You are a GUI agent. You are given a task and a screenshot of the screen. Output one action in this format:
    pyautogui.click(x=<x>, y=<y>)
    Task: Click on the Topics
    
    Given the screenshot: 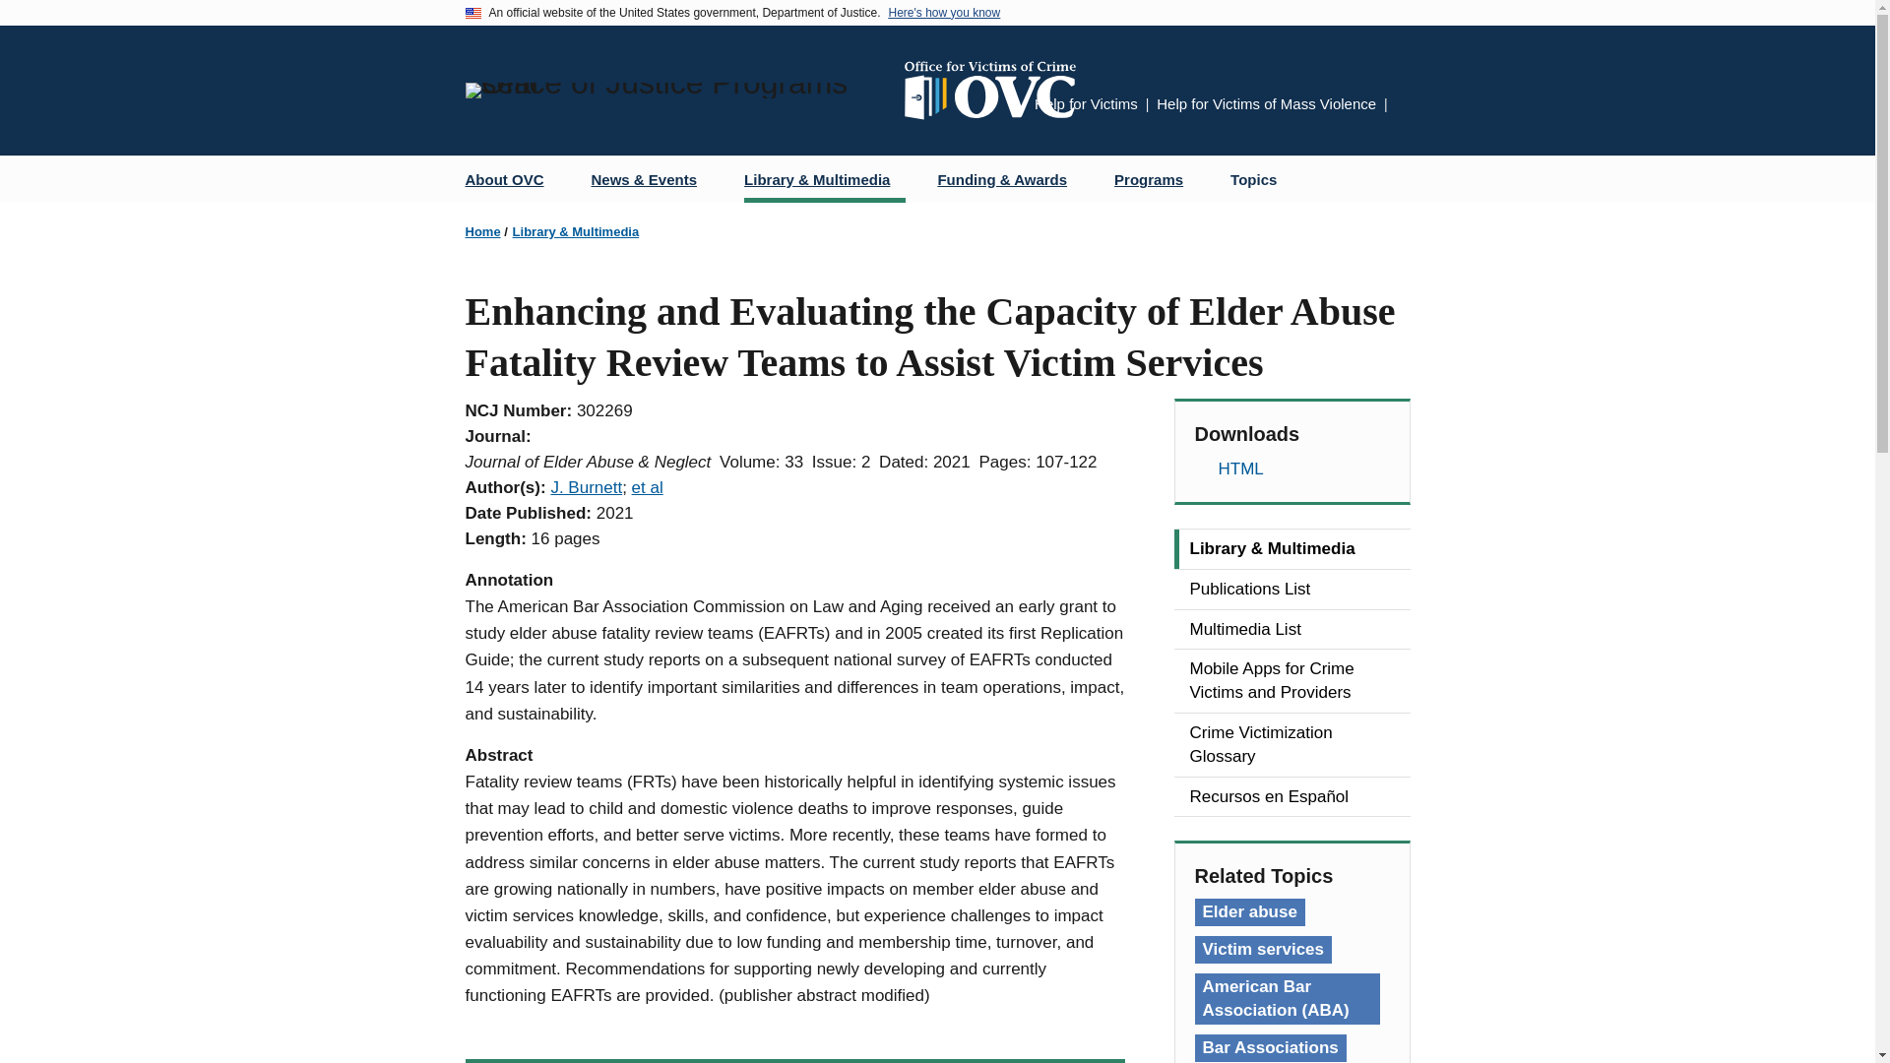 What is the action you would take?
    pyautogui.click(x=1254, y=179)
    